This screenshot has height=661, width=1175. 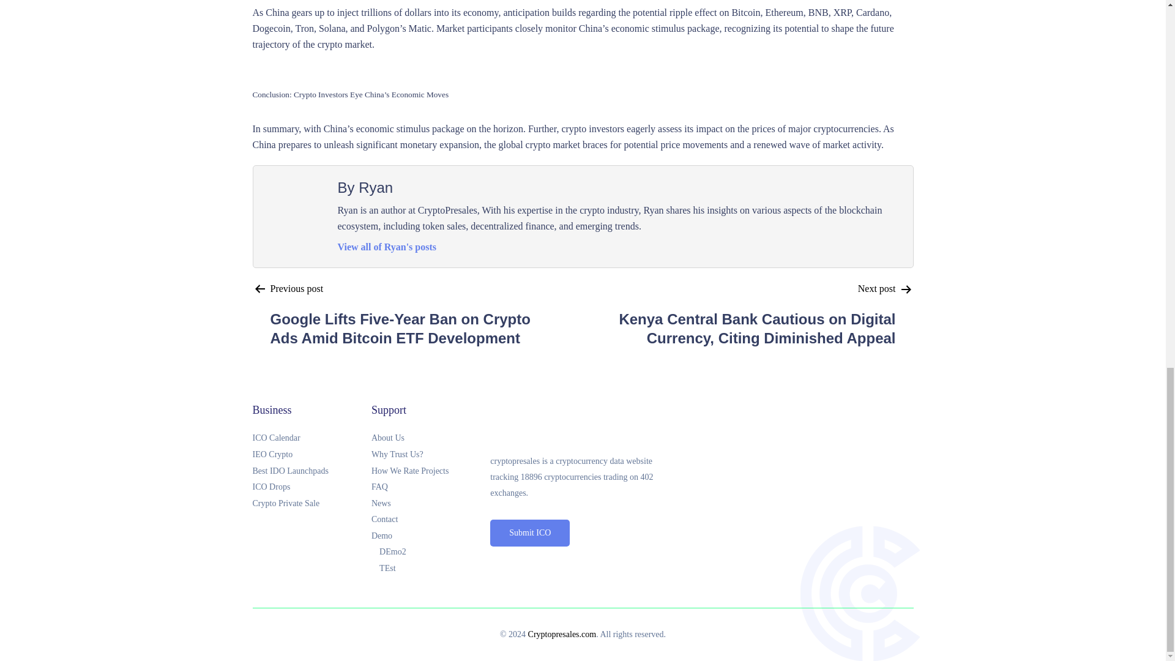 I want to click on Cryptopresales.com, so click(x=562, y=634).